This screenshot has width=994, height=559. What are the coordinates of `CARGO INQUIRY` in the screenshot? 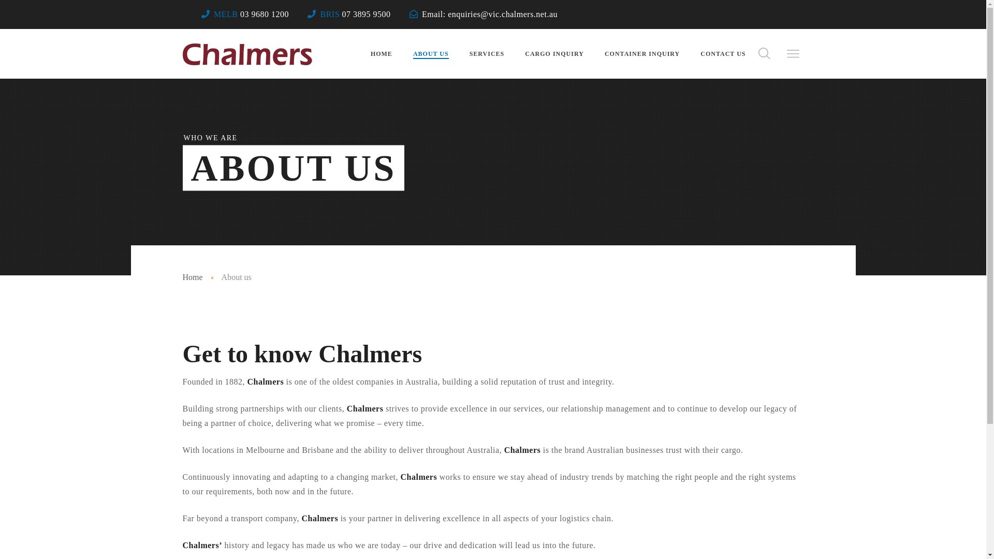 It's located at (554, 54).